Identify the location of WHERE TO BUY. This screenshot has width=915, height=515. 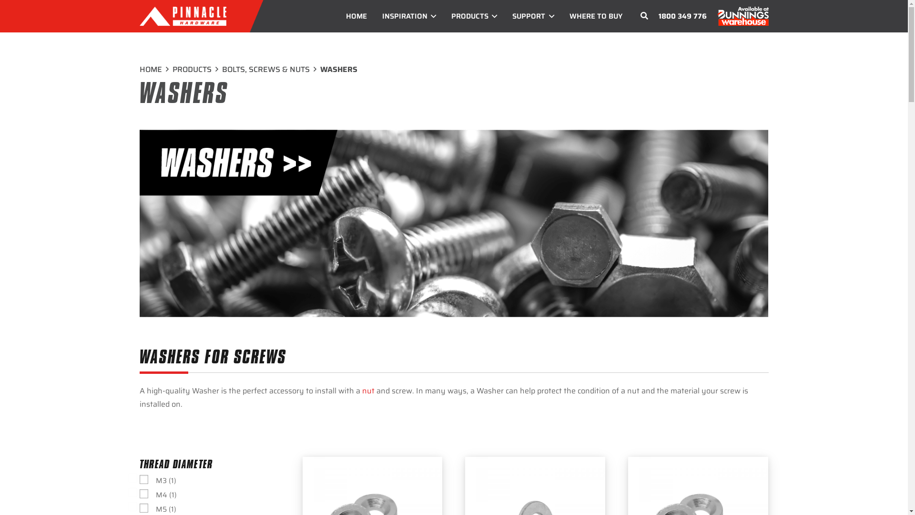
(596, 16).